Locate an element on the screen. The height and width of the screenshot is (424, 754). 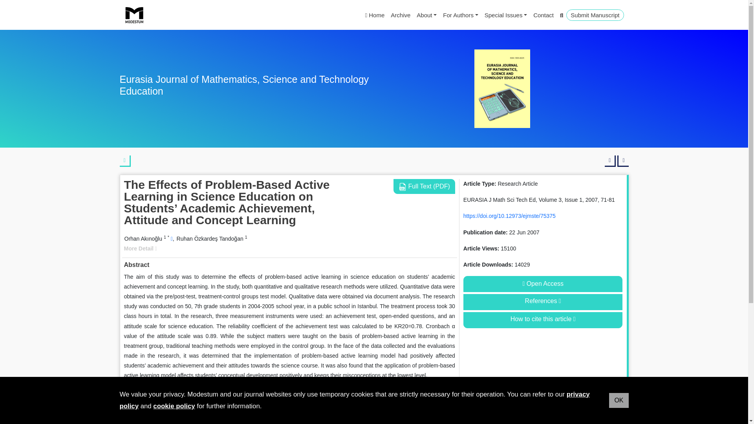
For Authors is located at coordinates (460, 15).